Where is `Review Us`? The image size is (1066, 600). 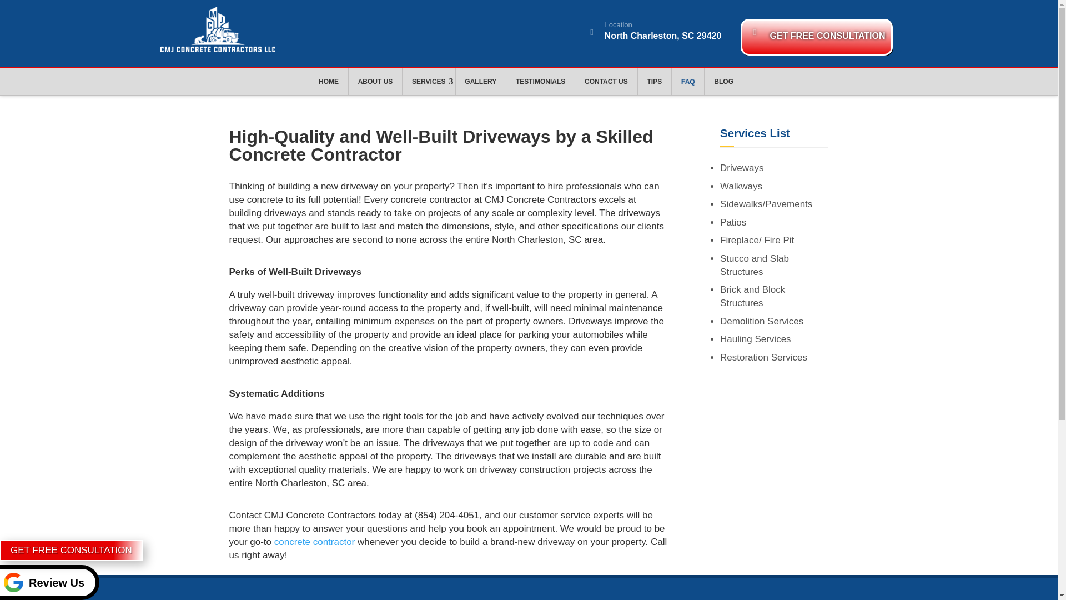
Review Us is located at coordinates (49, 582).